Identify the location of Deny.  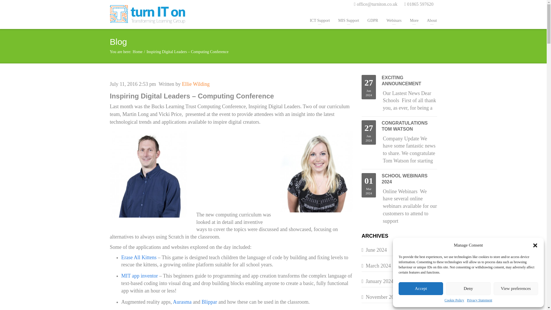
(468, 288).